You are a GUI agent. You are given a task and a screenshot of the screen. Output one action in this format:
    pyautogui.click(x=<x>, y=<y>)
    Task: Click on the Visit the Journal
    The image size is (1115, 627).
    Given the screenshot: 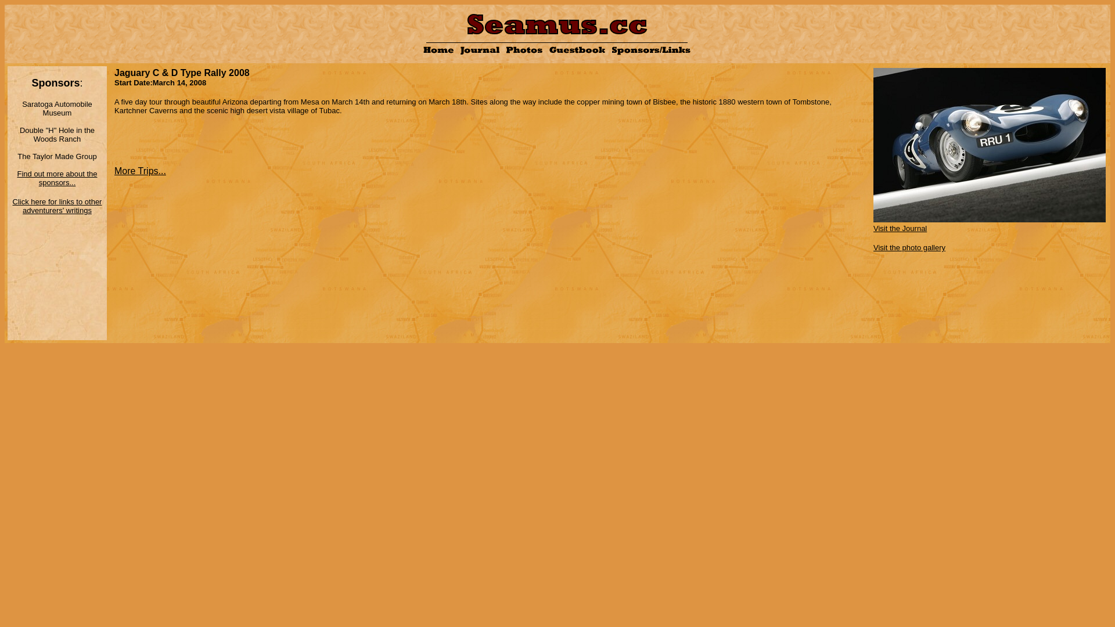 What is the action you would take?
    pyautogui.click(x=990, y=224)
    